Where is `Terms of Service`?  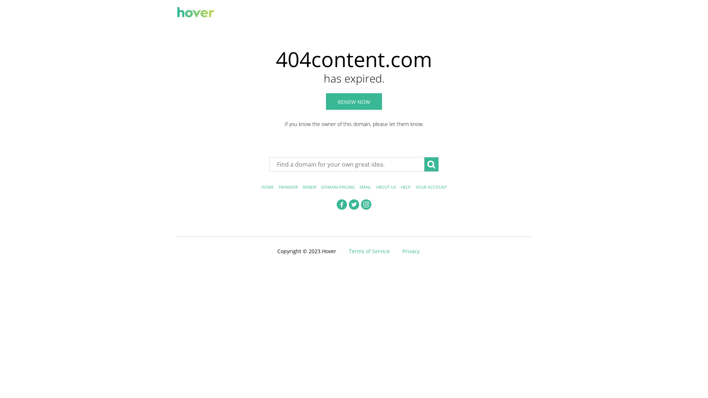
Terms of Service is located at coordinates (369, 251).